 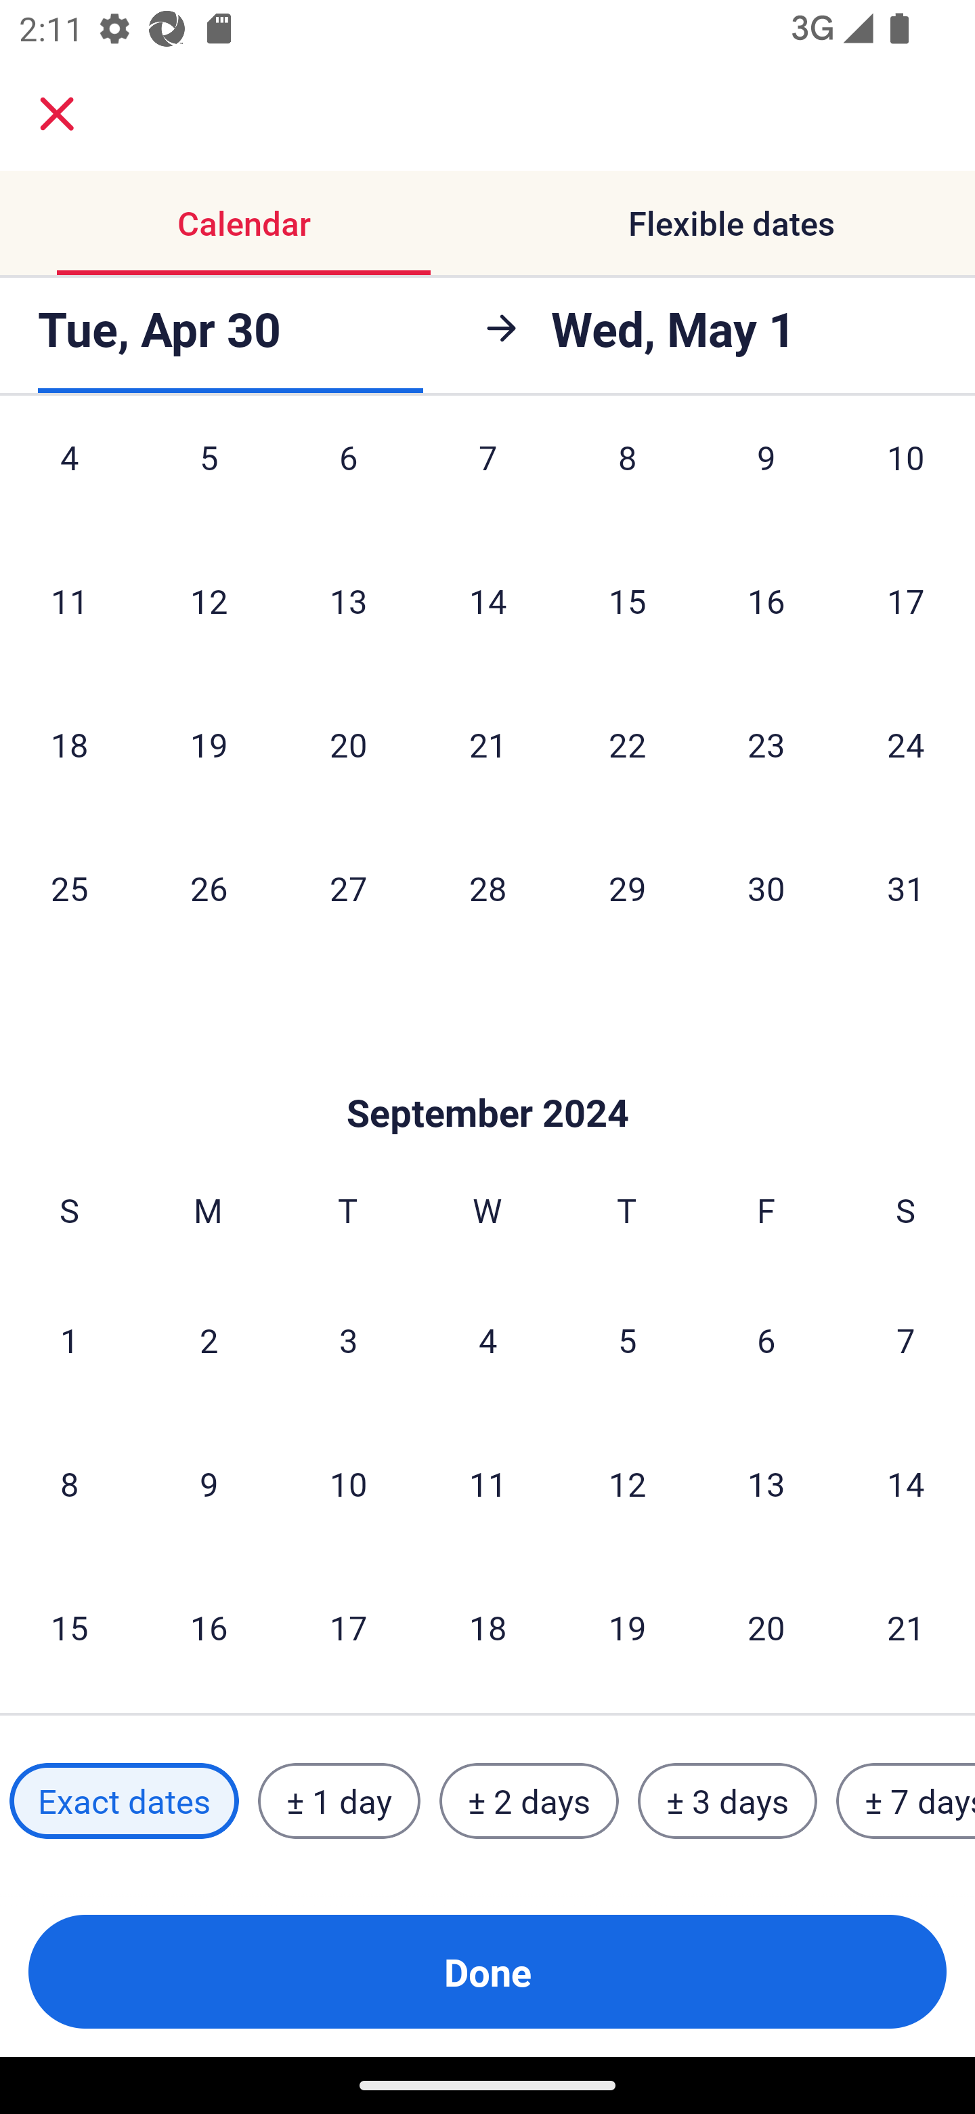 What do you see at coordinates (487, 1340) in the screenshot?
I see `4 Wednesday, September 4, 2024` at bounding box center [487, 1340].